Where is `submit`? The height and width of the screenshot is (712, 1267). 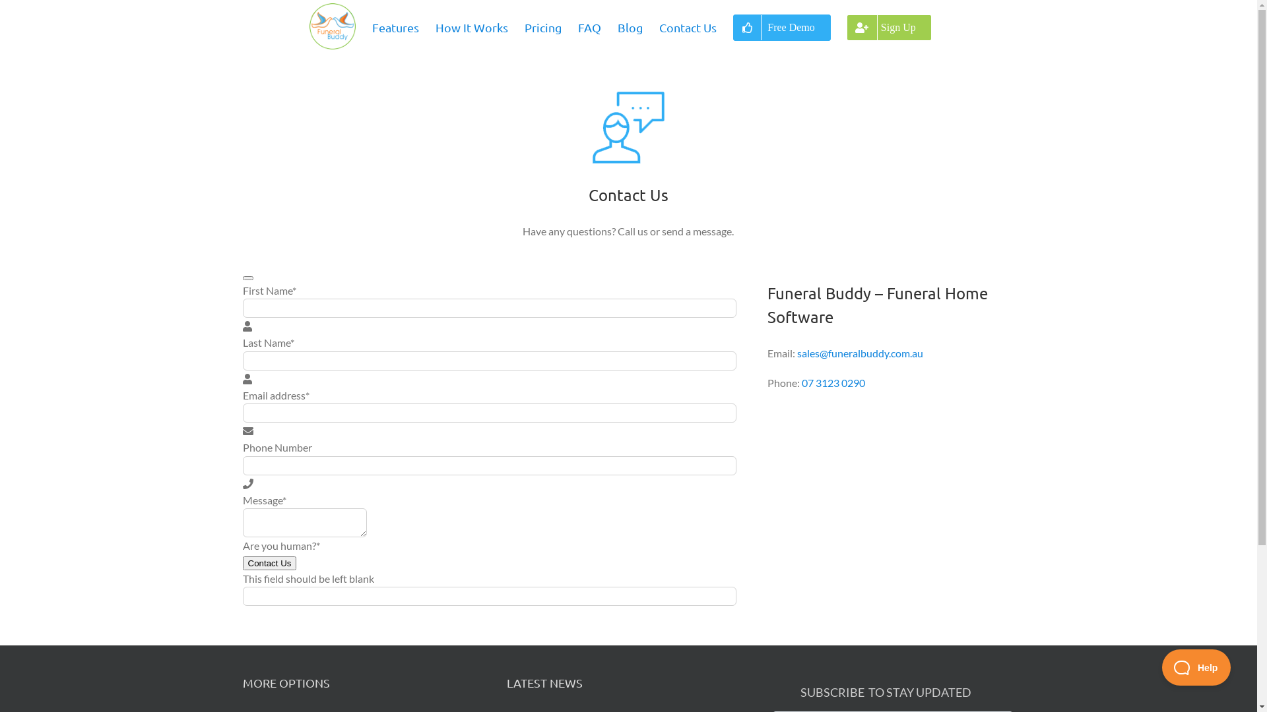 submit is located at coordinates (248, 278).